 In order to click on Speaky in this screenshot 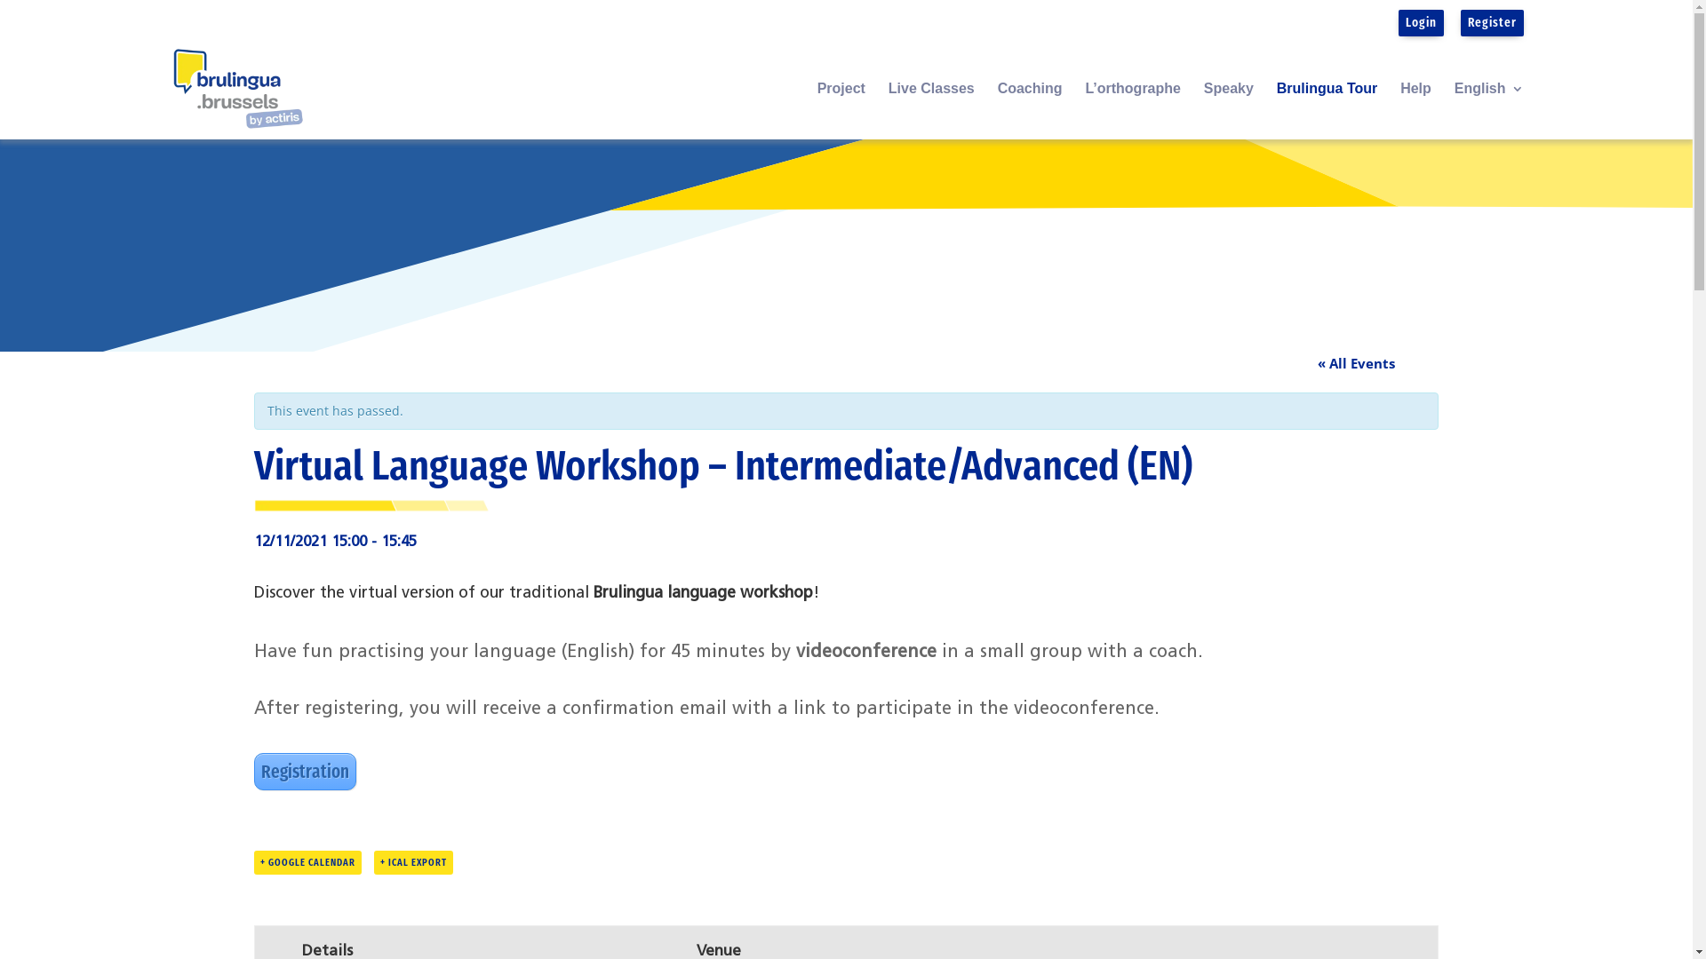, I will do `click(1229, 111)`.